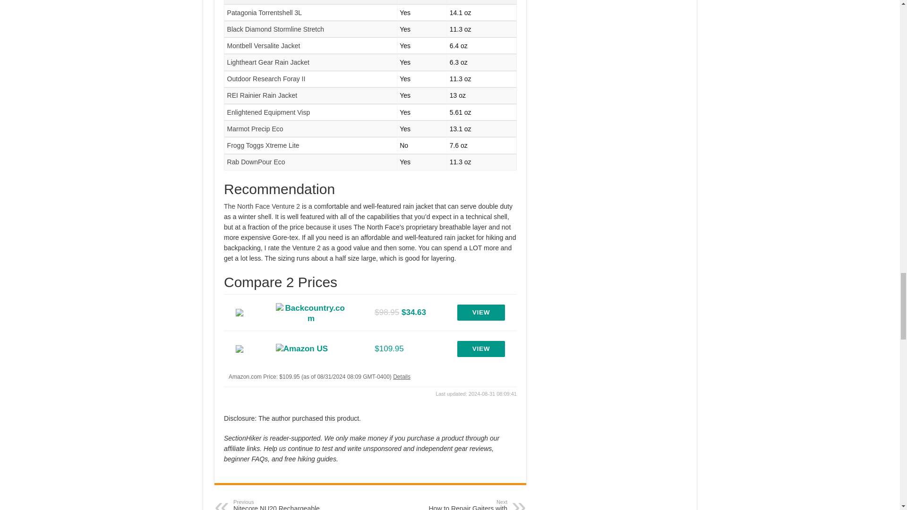  What do you see at coordinates (311, 312) in the screenshot?
I see `Backcountry.com` at bounding box center [311, 312].